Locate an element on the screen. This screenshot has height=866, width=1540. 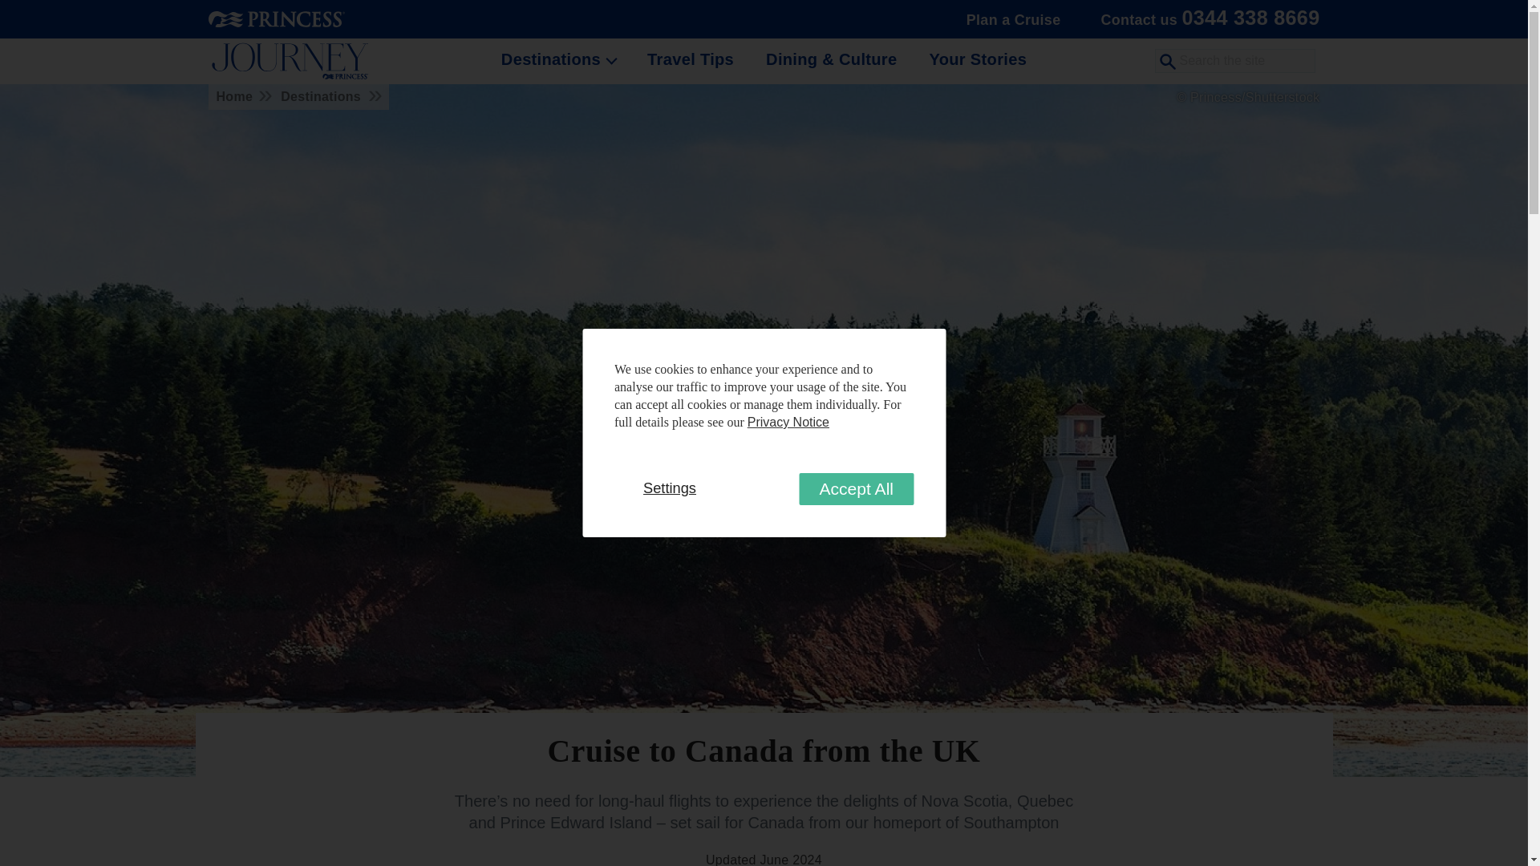
Destinations is located at coordinates (555, 59).